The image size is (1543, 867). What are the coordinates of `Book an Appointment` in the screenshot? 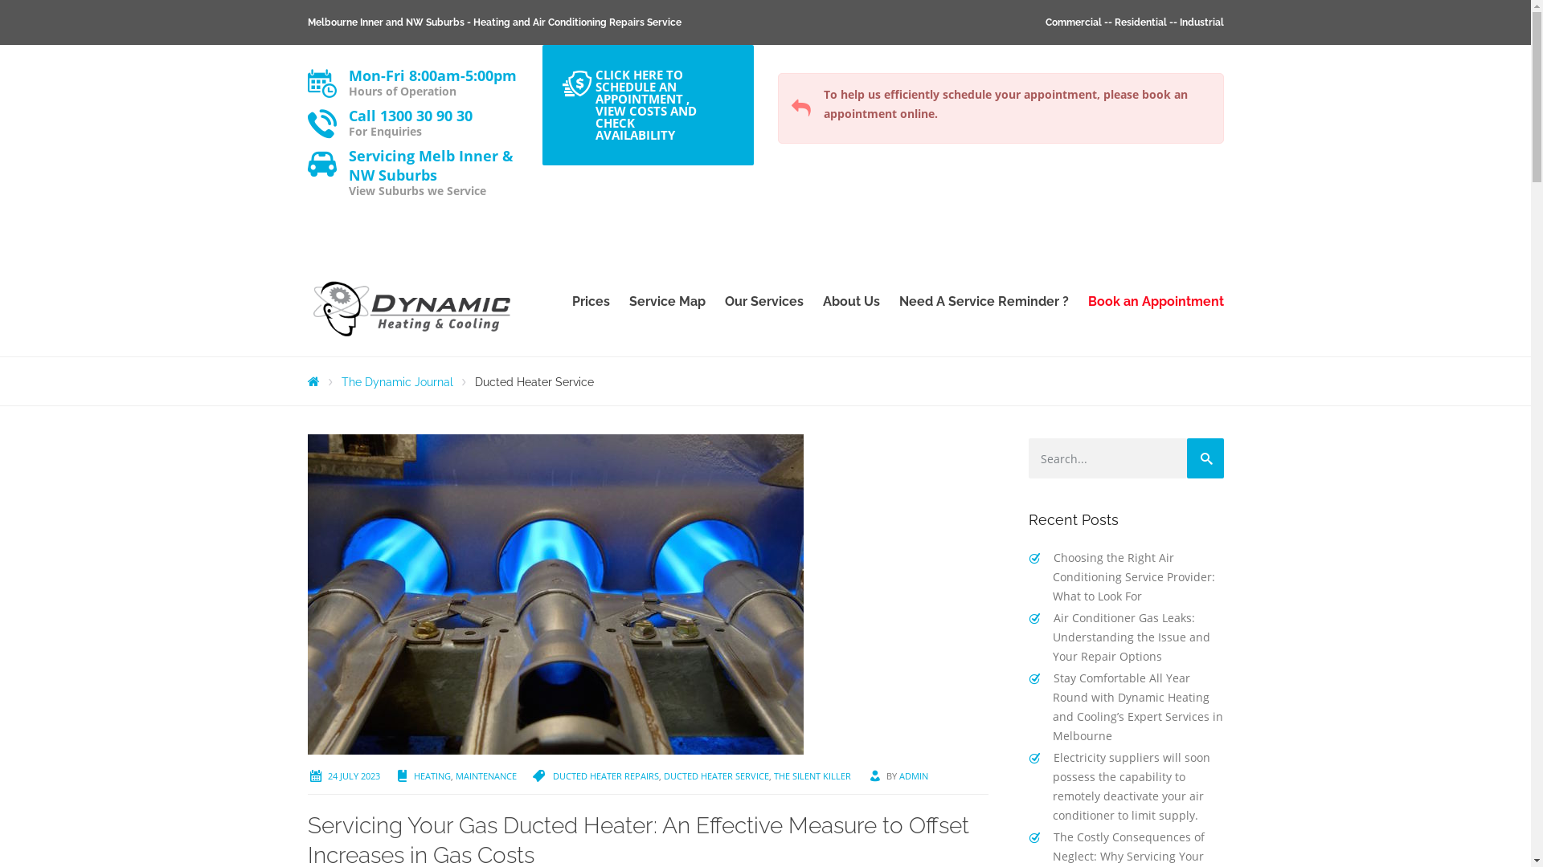 It's located at (1151, 302).